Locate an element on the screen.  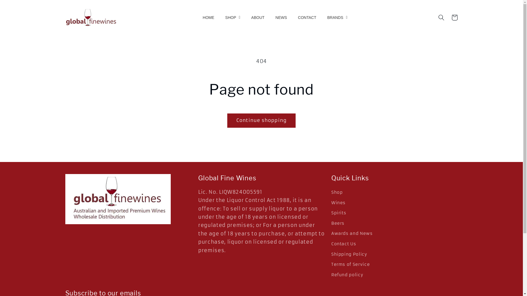
CONTACT is located at coordinates (307, 18).